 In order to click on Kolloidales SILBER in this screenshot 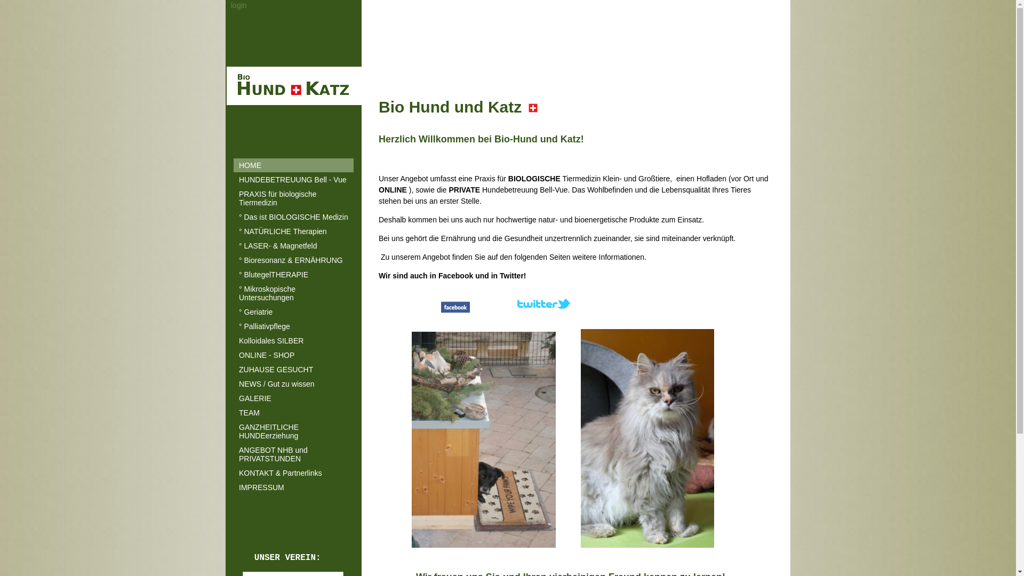, I will do `click(293, 341)`.